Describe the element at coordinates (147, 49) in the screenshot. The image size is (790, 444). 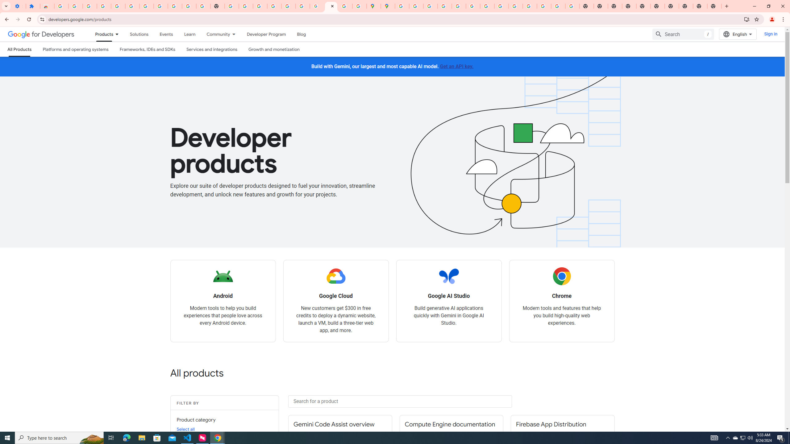
I see `Frameworks, IDEs and SDKs` at that location.